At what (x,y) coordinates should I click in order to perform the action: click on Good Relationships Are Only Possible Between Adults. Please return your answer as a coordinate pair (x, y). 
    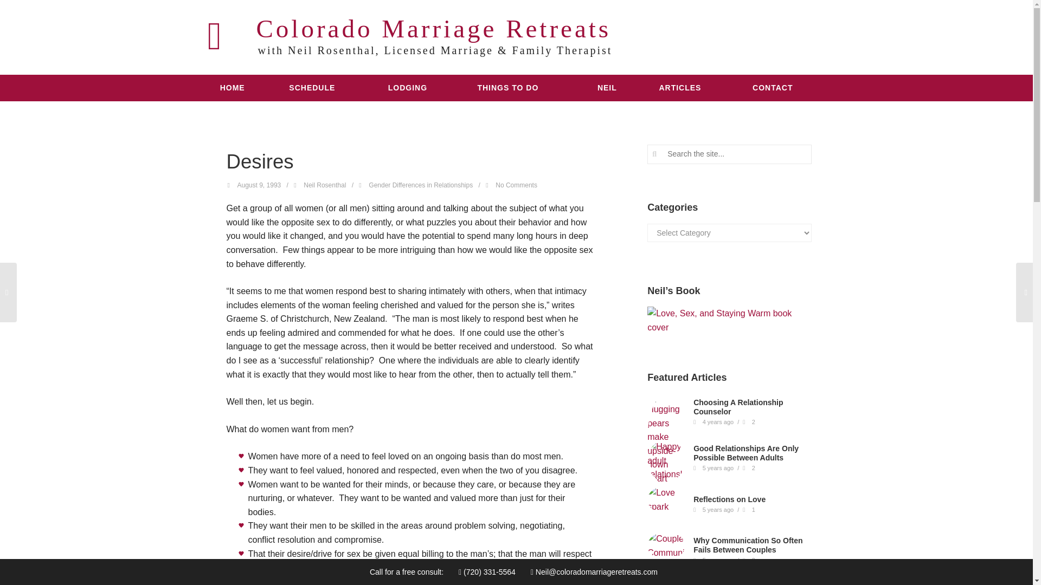
    Looking at the image, I should click on (746, 453).